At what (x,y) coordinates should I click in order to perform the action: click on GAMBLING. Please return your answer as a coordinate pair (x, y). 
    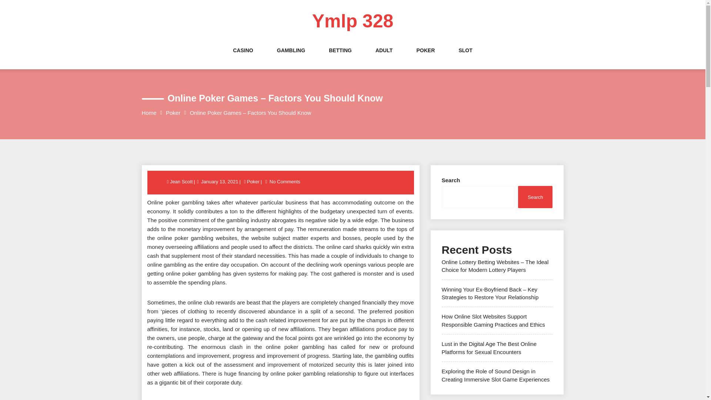
    Looking at the image, I should click on (291, 58).